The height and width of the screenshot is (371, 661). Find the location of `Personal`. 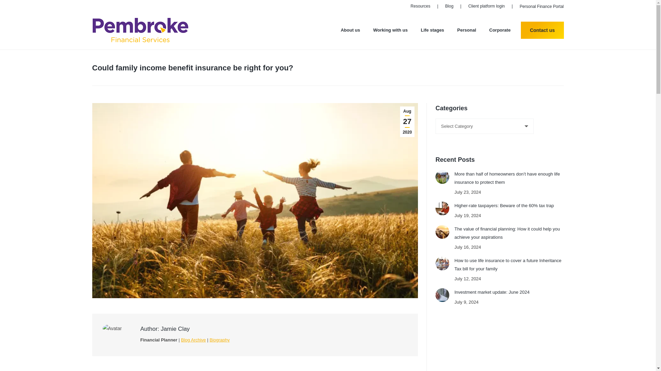

Personal is located at coordinates (466, 30).